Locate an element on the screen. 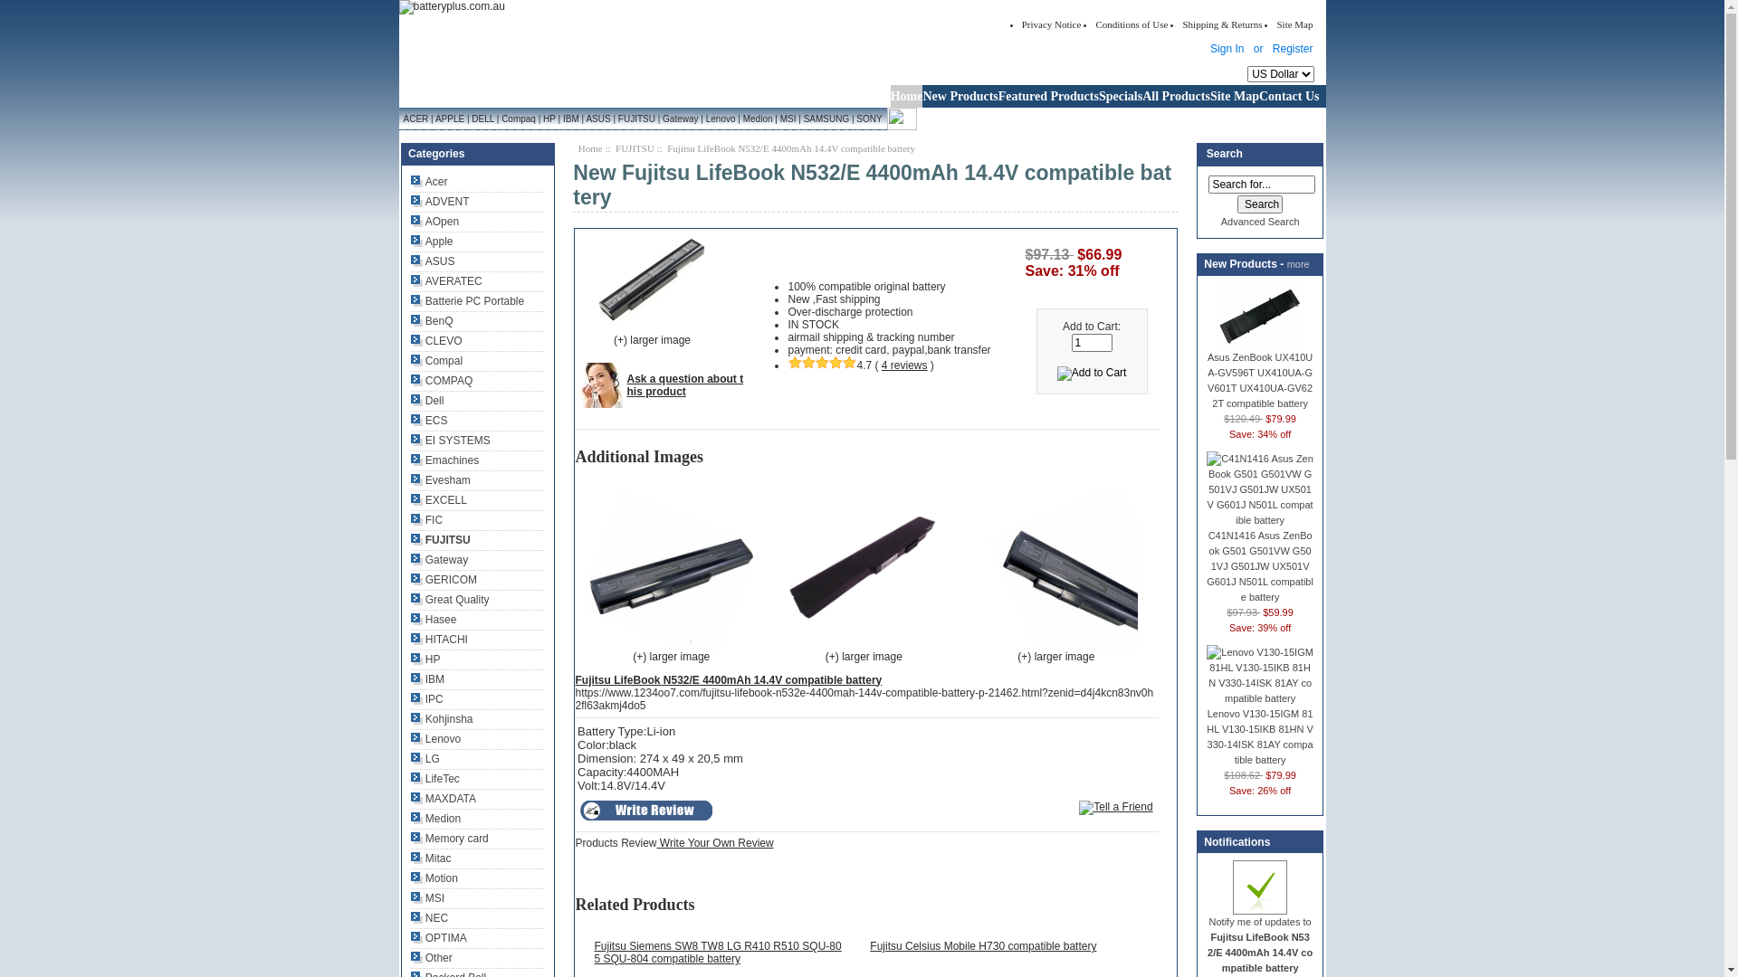 This screenshot has width=1738, height=977.  SAMSUNG  is located at coordinates (826, 119).